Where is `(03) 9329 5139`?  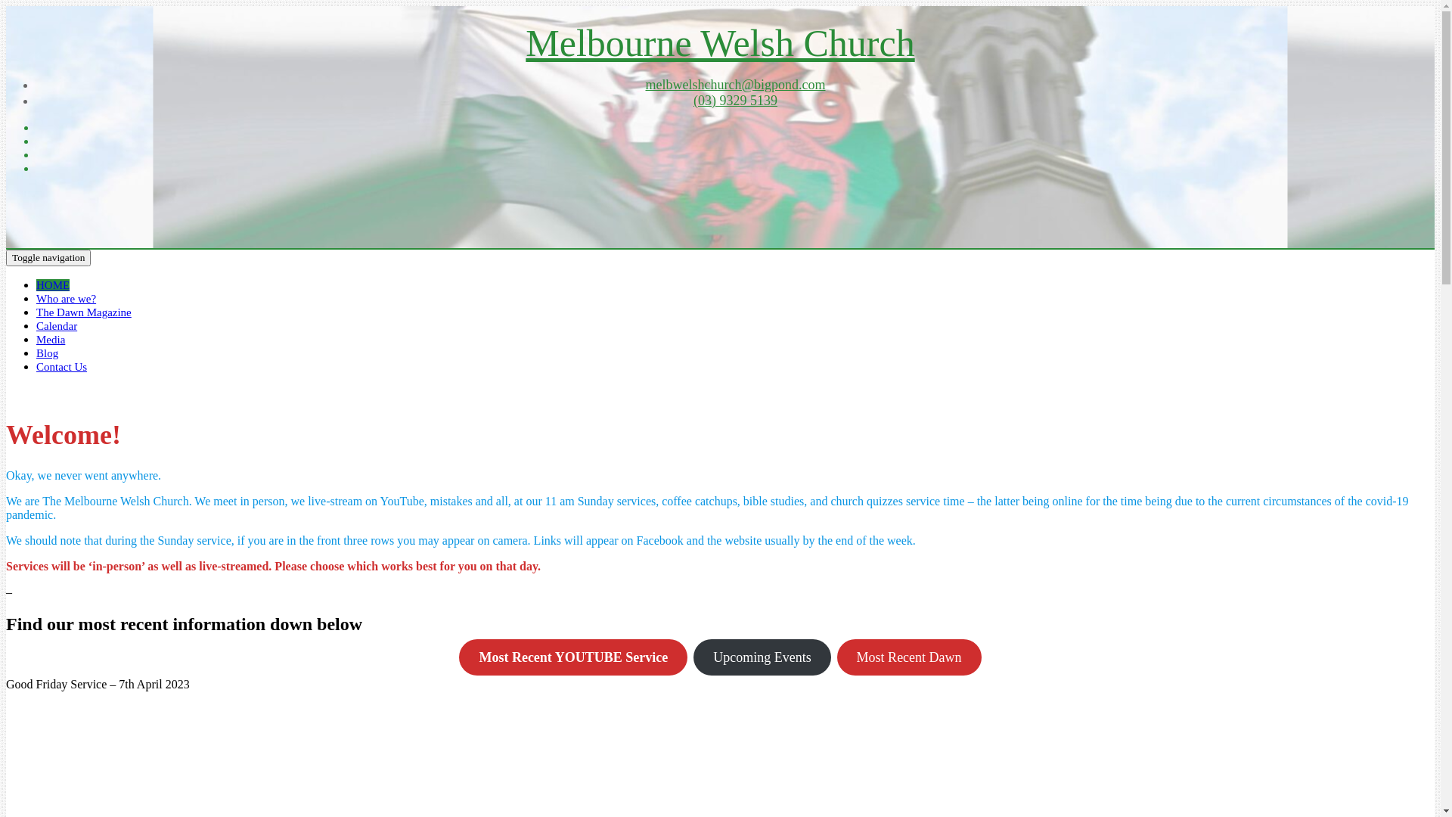
(03) 9329 5139 is located at coordinates (735, 101).